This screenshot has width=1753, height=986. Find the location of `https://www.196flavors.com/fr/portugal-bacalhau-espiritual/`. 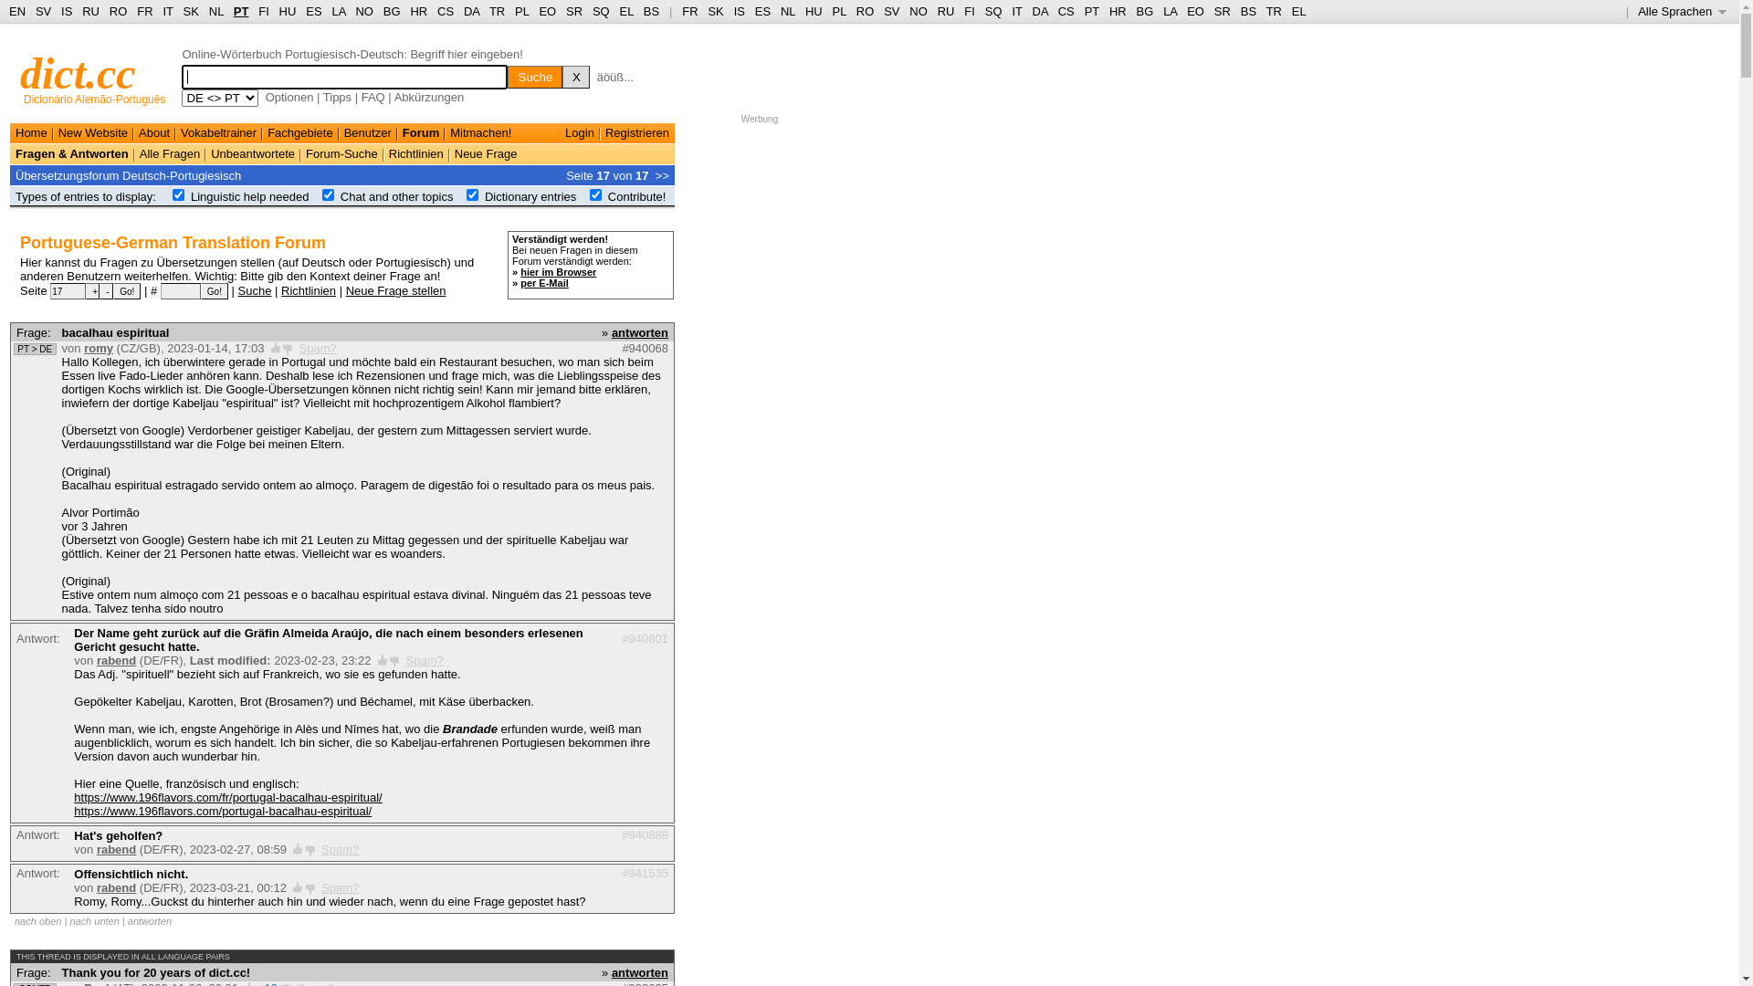

https://www.196flavors.com/fr/portugal-bacalhau-espiritual/ is located at coordinates (228, 798).